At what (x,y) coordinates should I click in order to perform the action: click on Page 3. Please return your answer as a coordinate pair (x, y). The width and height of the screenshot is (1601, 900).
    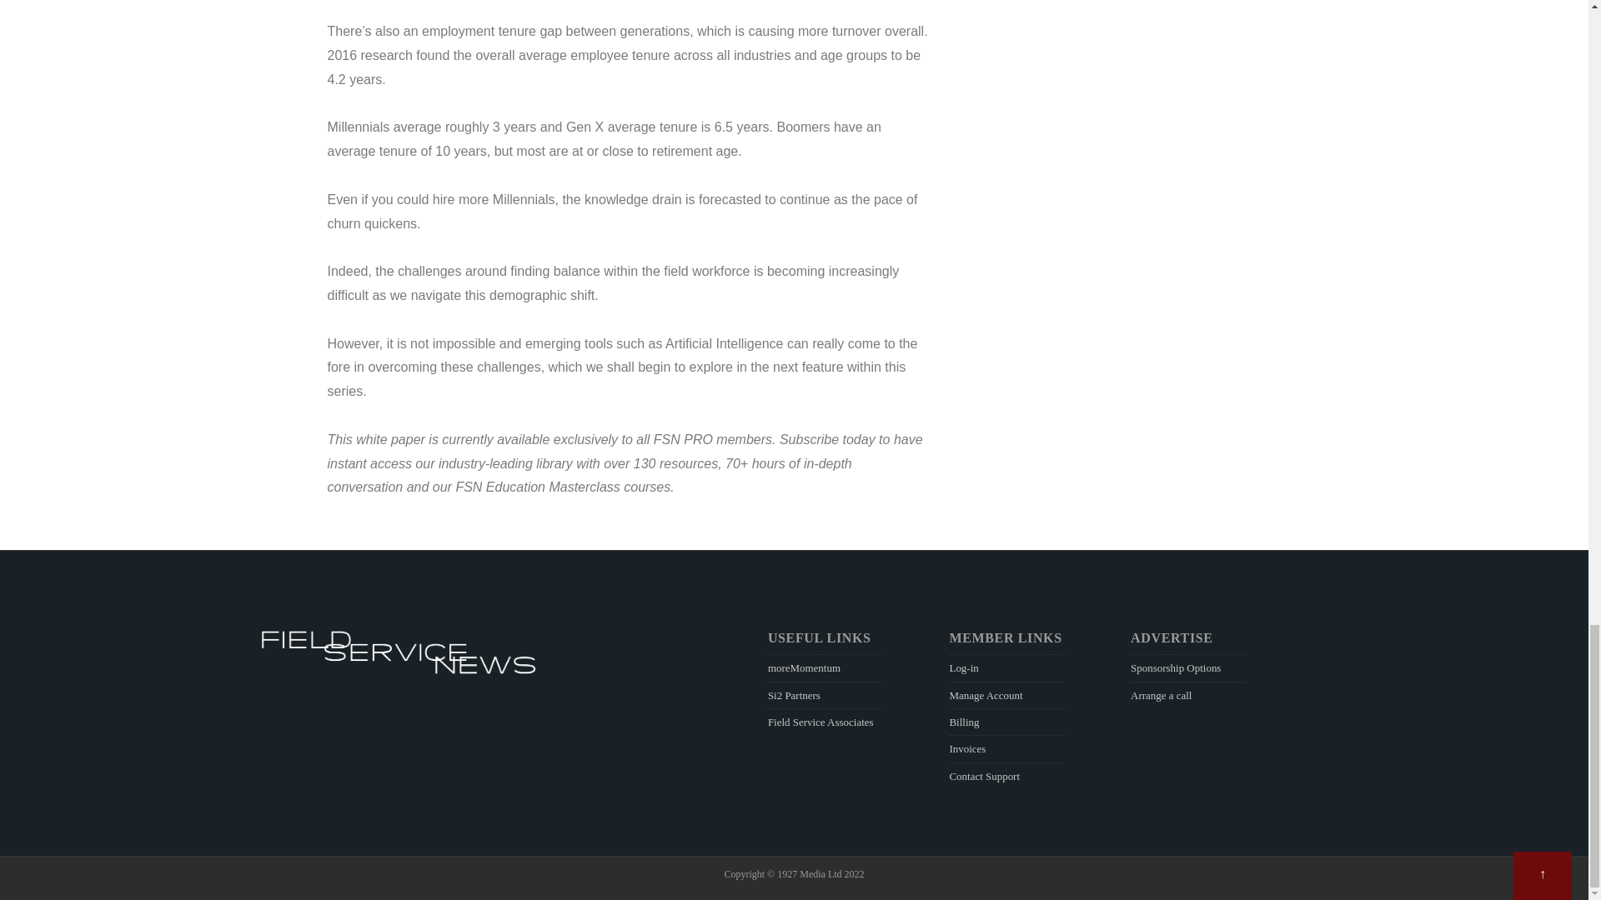
    Looking at the image, I should click on (627, 464).